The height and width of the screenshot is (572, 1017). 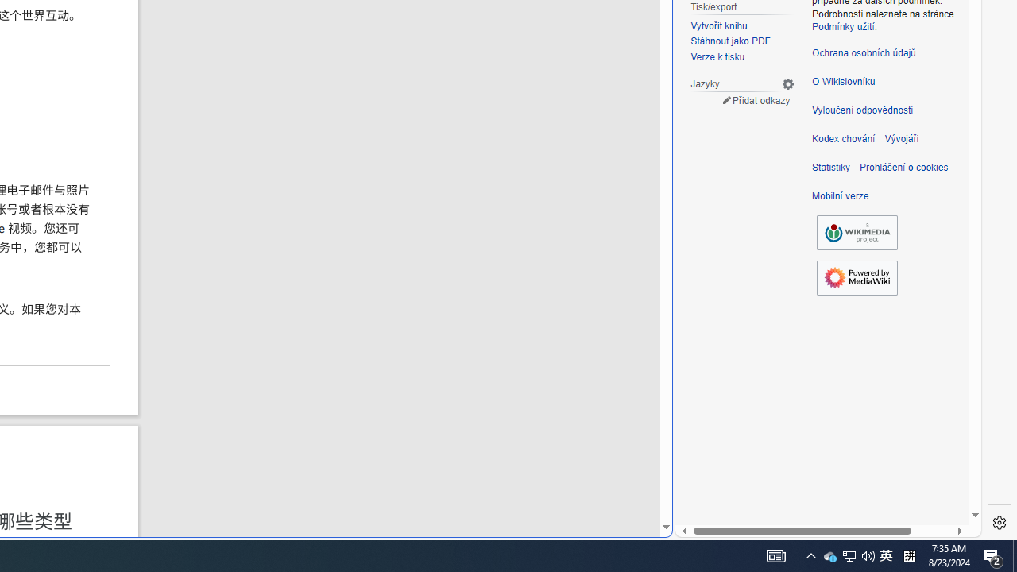 What do you see at coordinates (857, 277) in the screenshot?
I see `Powered by MediaWiki` at bounding box center [857, 277].